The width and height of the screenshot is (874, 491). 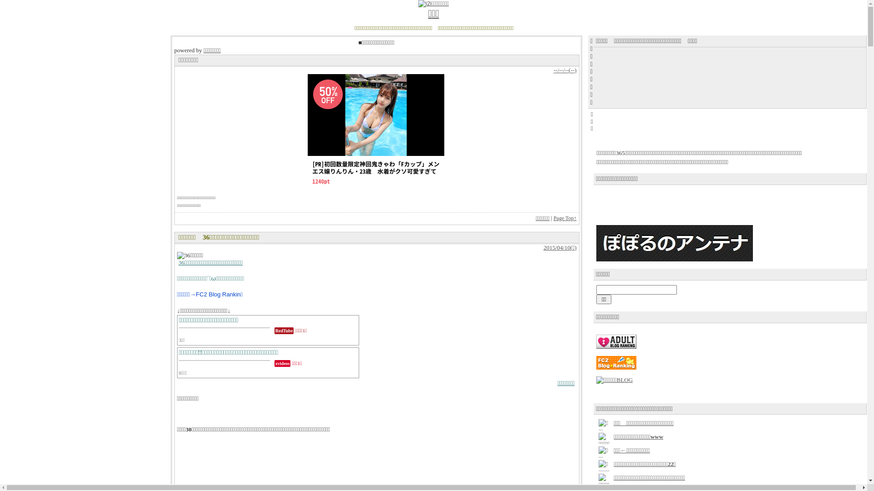 What do you see at coordinates (565, 70) in the screenshot?
I see `--/--/--(--)` at bounding box center [565, 70].